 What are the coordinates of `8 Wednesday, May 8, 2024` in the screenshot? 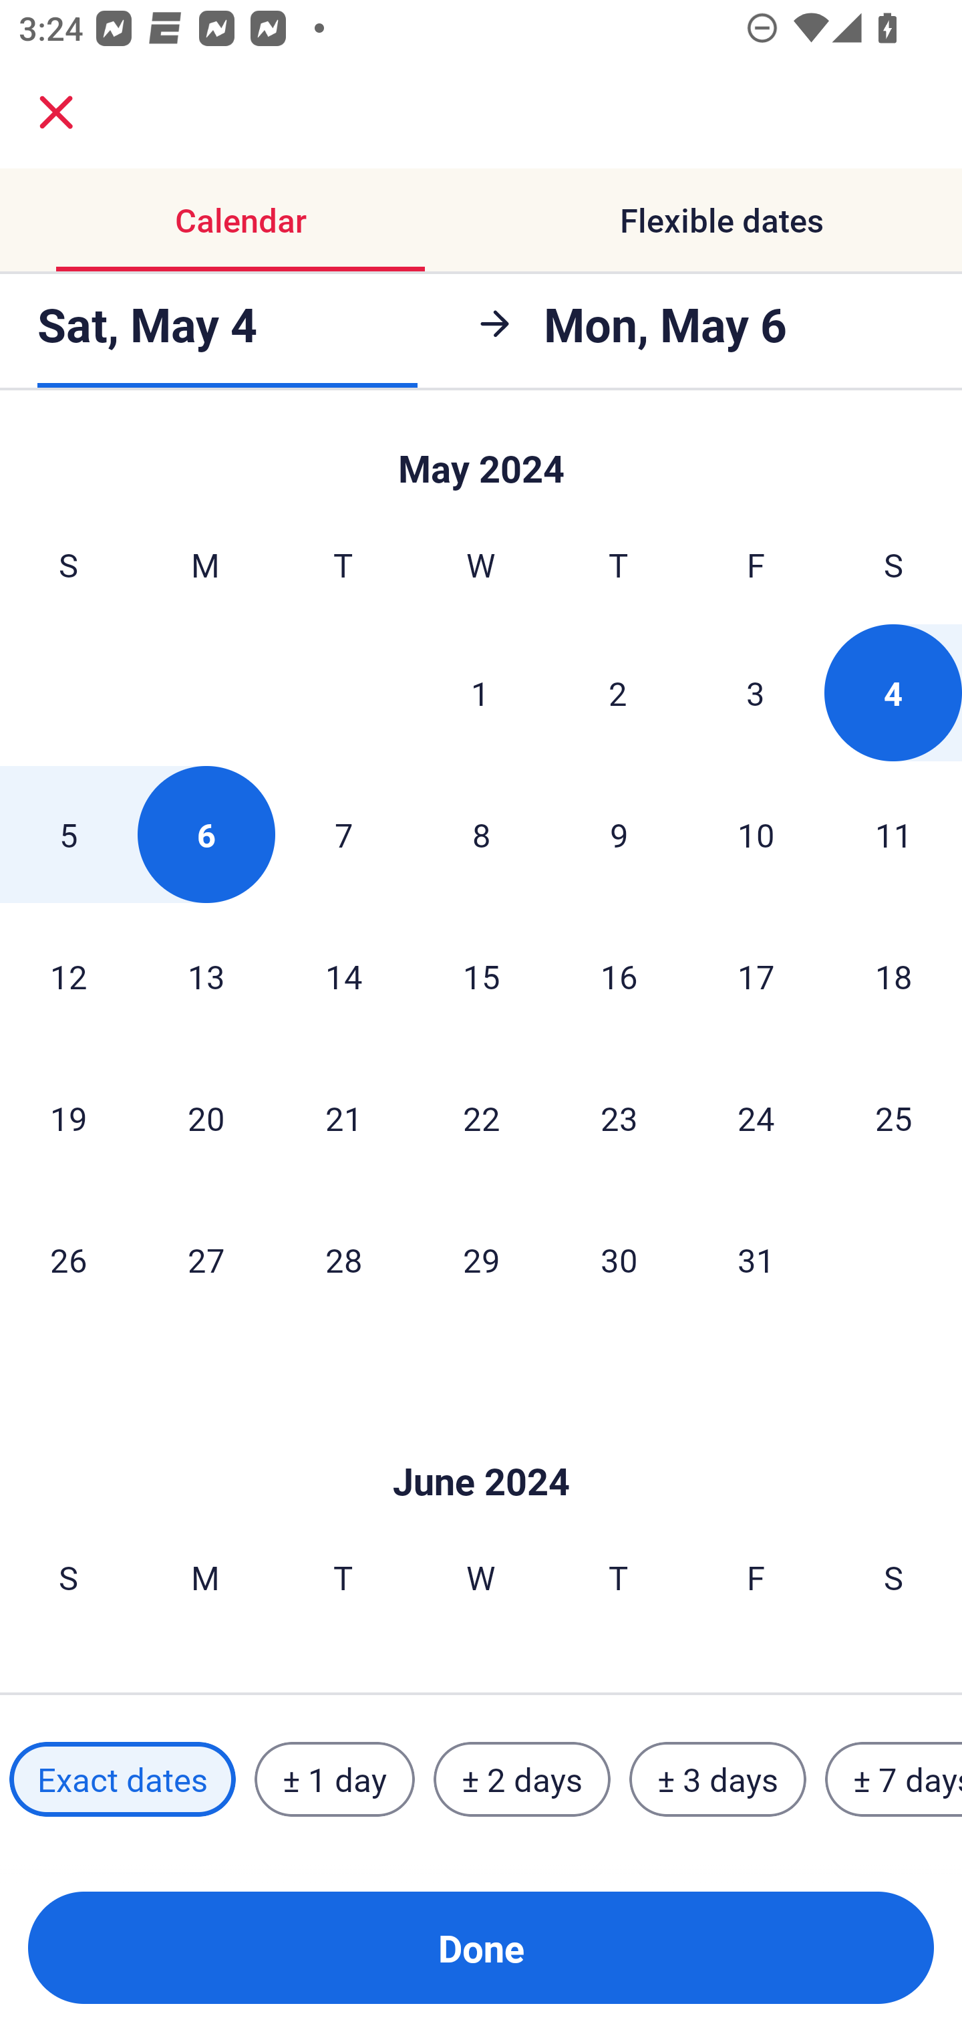 It's located at (481, 834).